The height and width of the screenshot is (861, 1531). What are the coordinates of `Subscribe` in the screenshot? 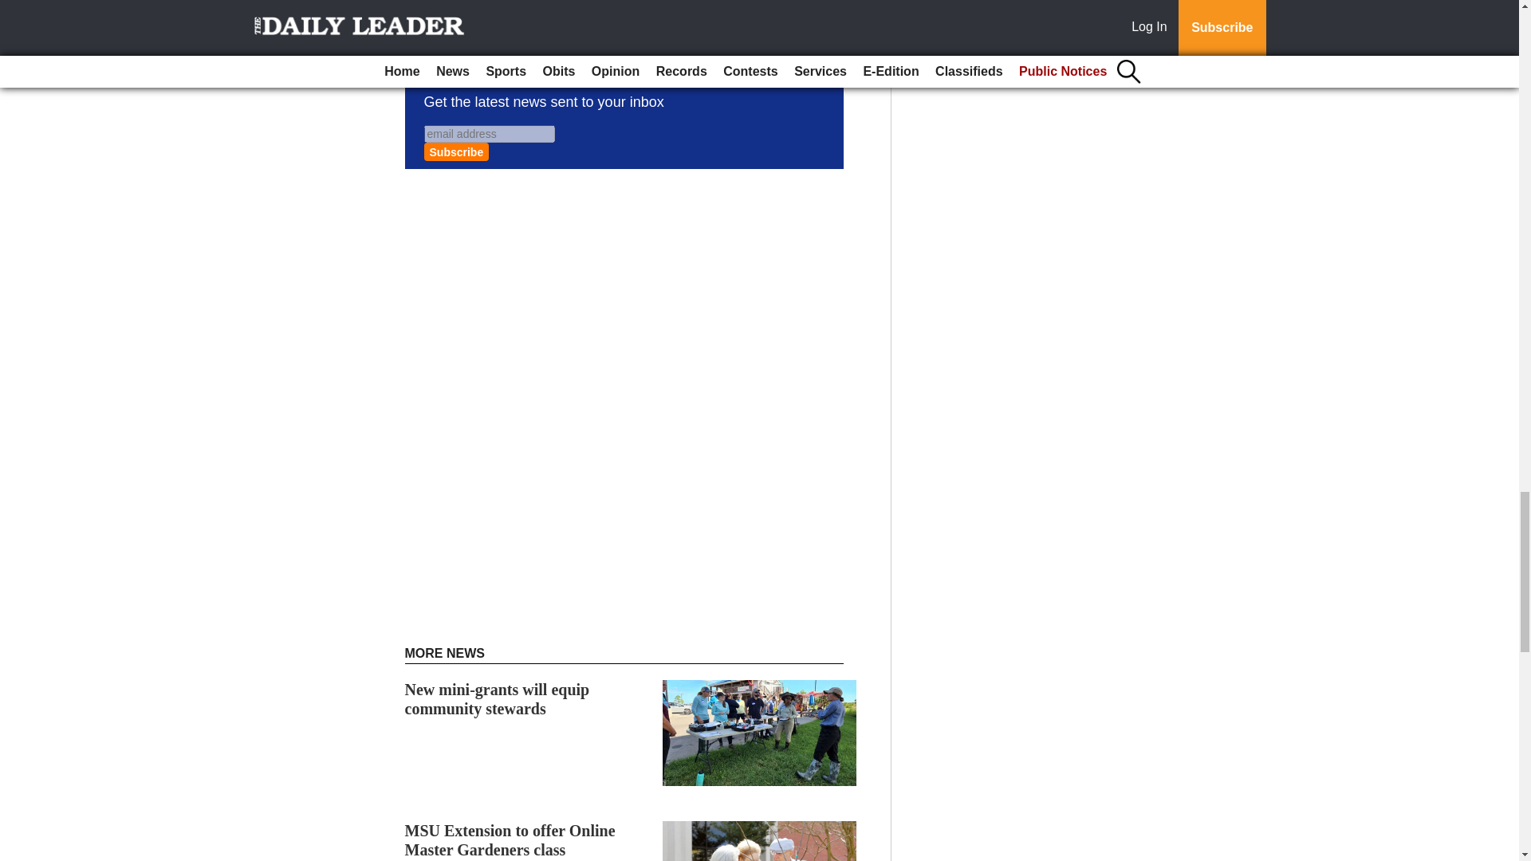 It's located at (456, 151).